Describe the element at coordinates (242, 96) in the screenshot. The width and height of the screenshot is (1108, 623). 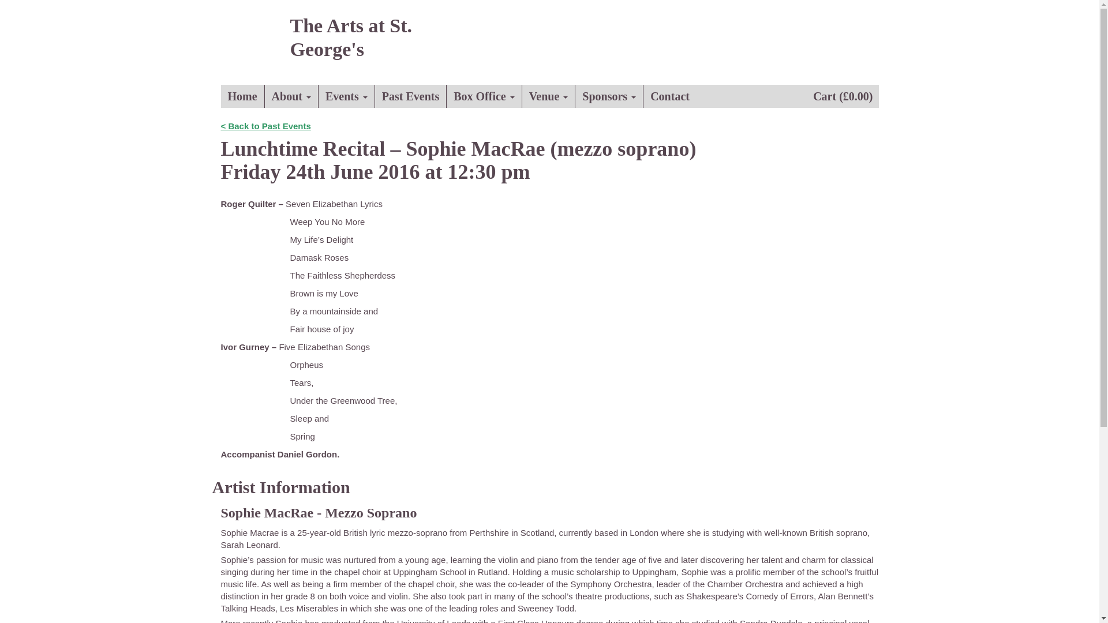
I see `Home` at that location.